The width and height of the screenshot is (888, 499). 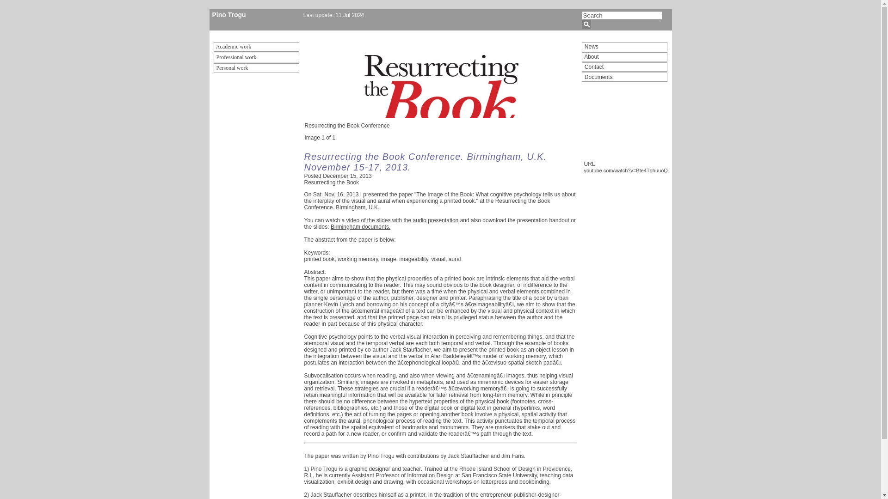 What do you see at coordinates (622, 15) in the screenshot?
I see `Search` at bounding box center [622, 15].